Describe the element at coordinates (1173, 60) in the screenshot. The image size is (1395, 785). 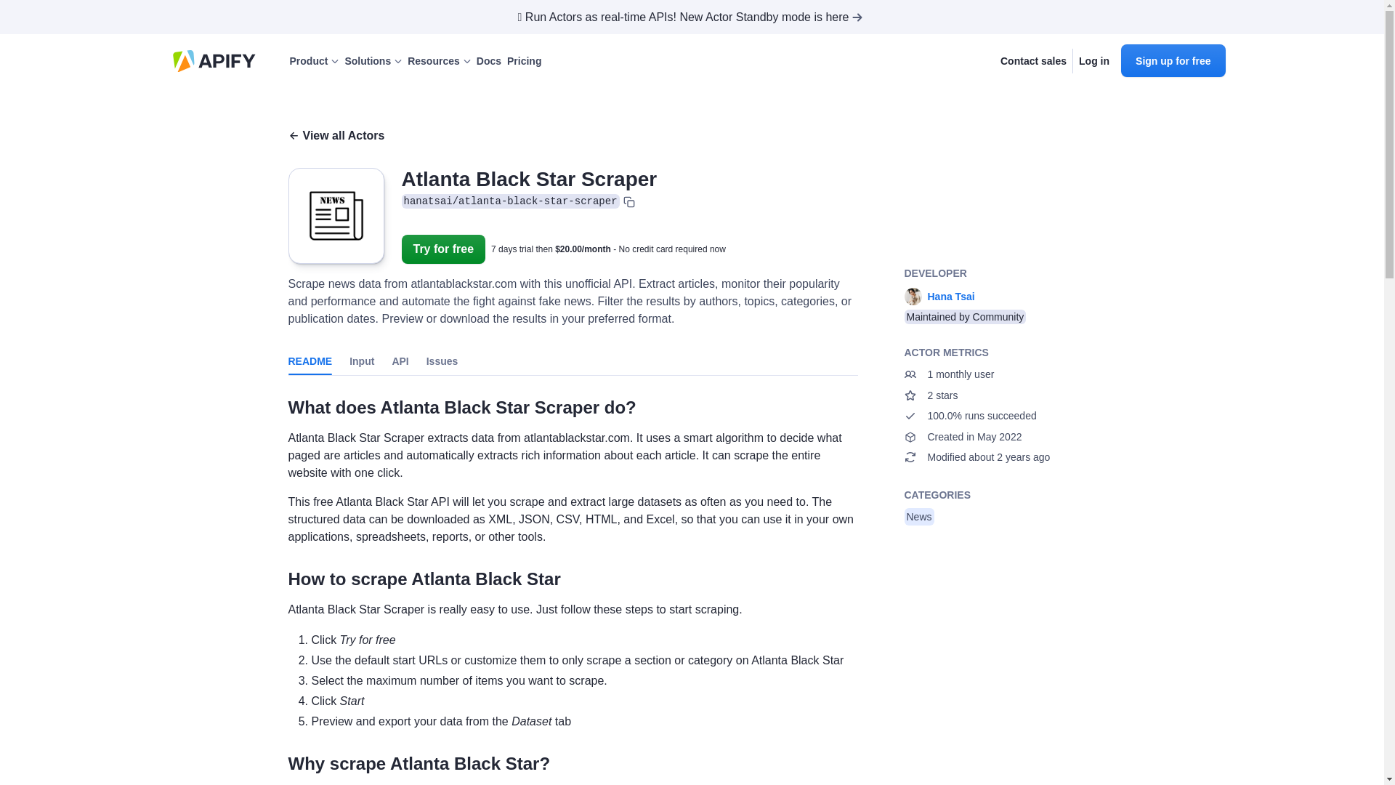
I see `Sign up for free` at that location.